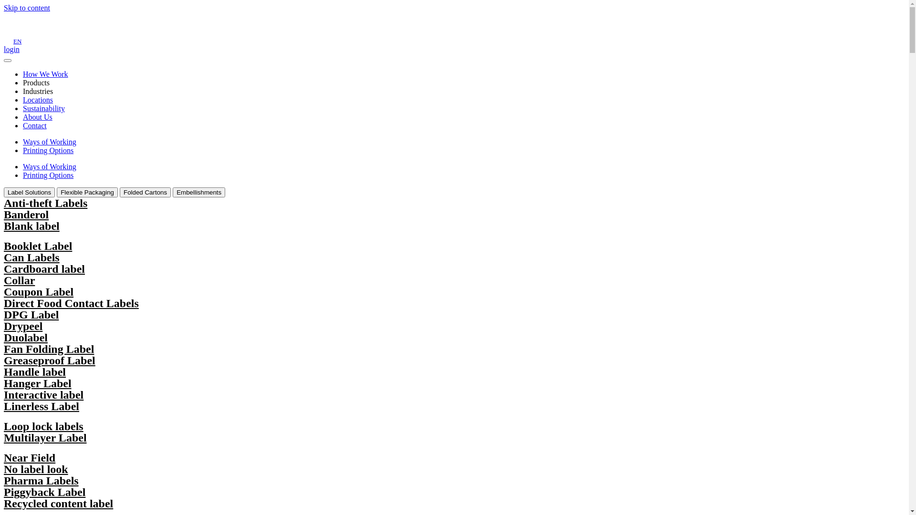  What do you see at coordinates (72, 303) in the screenshot?
I see `Direct Food Contact Labels` at bounding box center [72, 303].